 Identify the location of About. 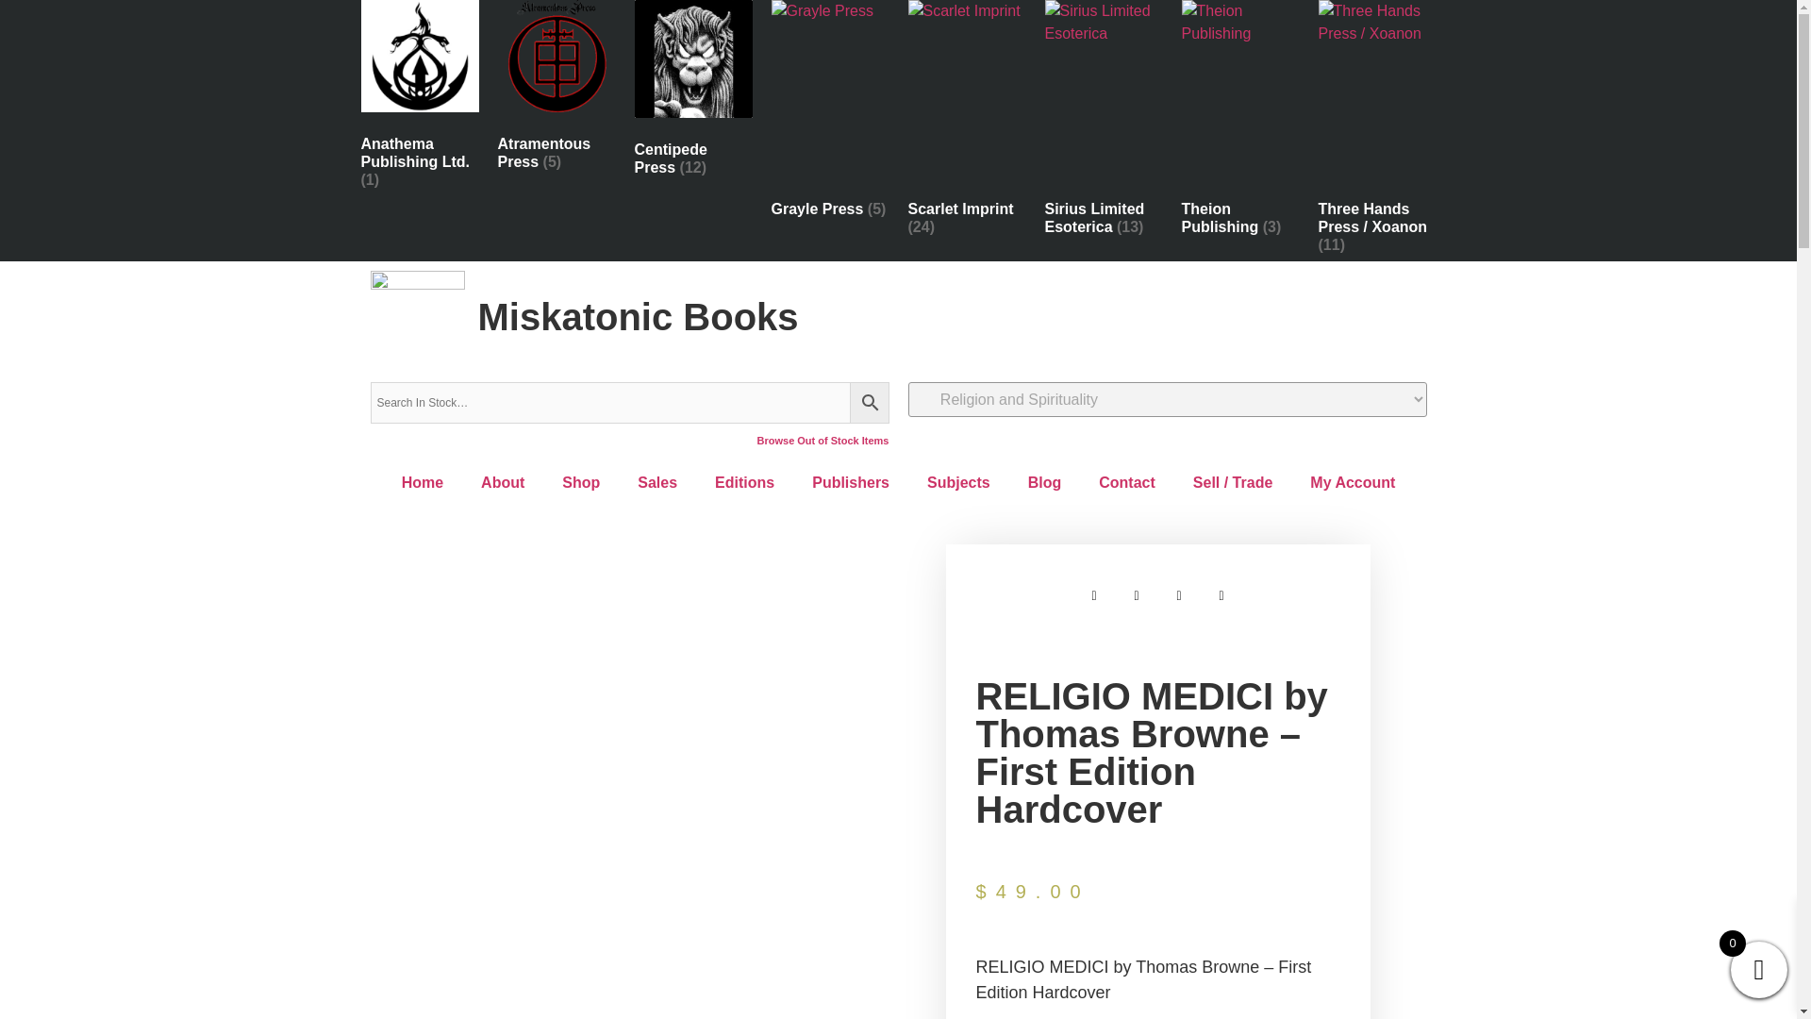
(502, 483).